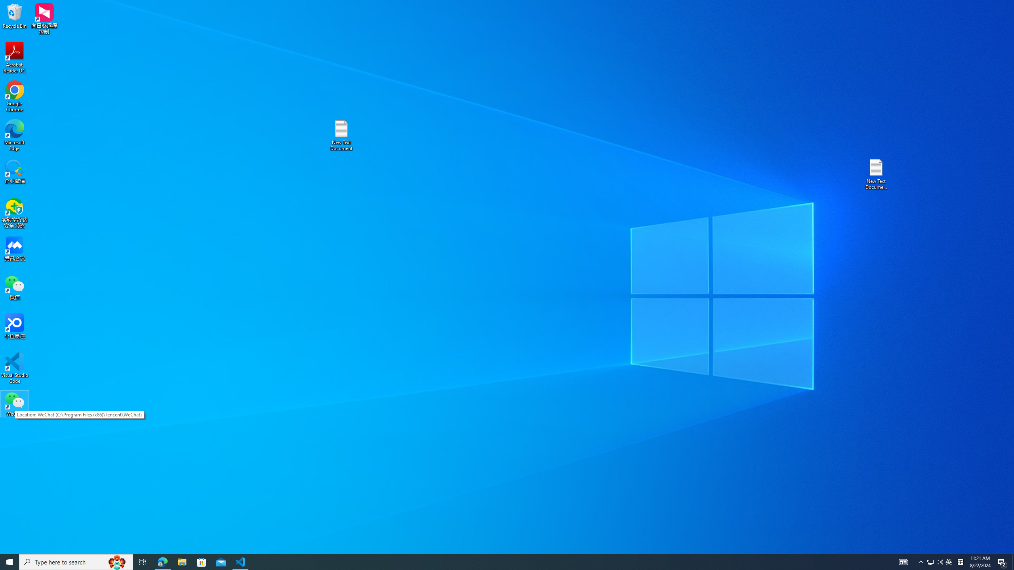 The height and width of the screenshot is (570, 1014). What do you see at coordinates (15, 404) in the screenshot?
I see `WeChat` at bounding box center [15, 404].